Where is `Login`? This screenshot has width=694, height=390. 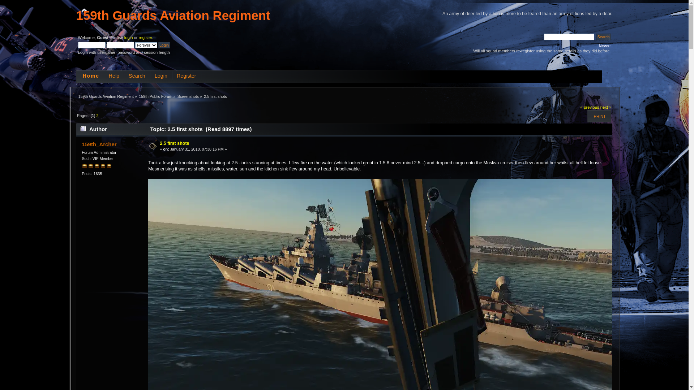 Login is located at coordinates (160, 76).